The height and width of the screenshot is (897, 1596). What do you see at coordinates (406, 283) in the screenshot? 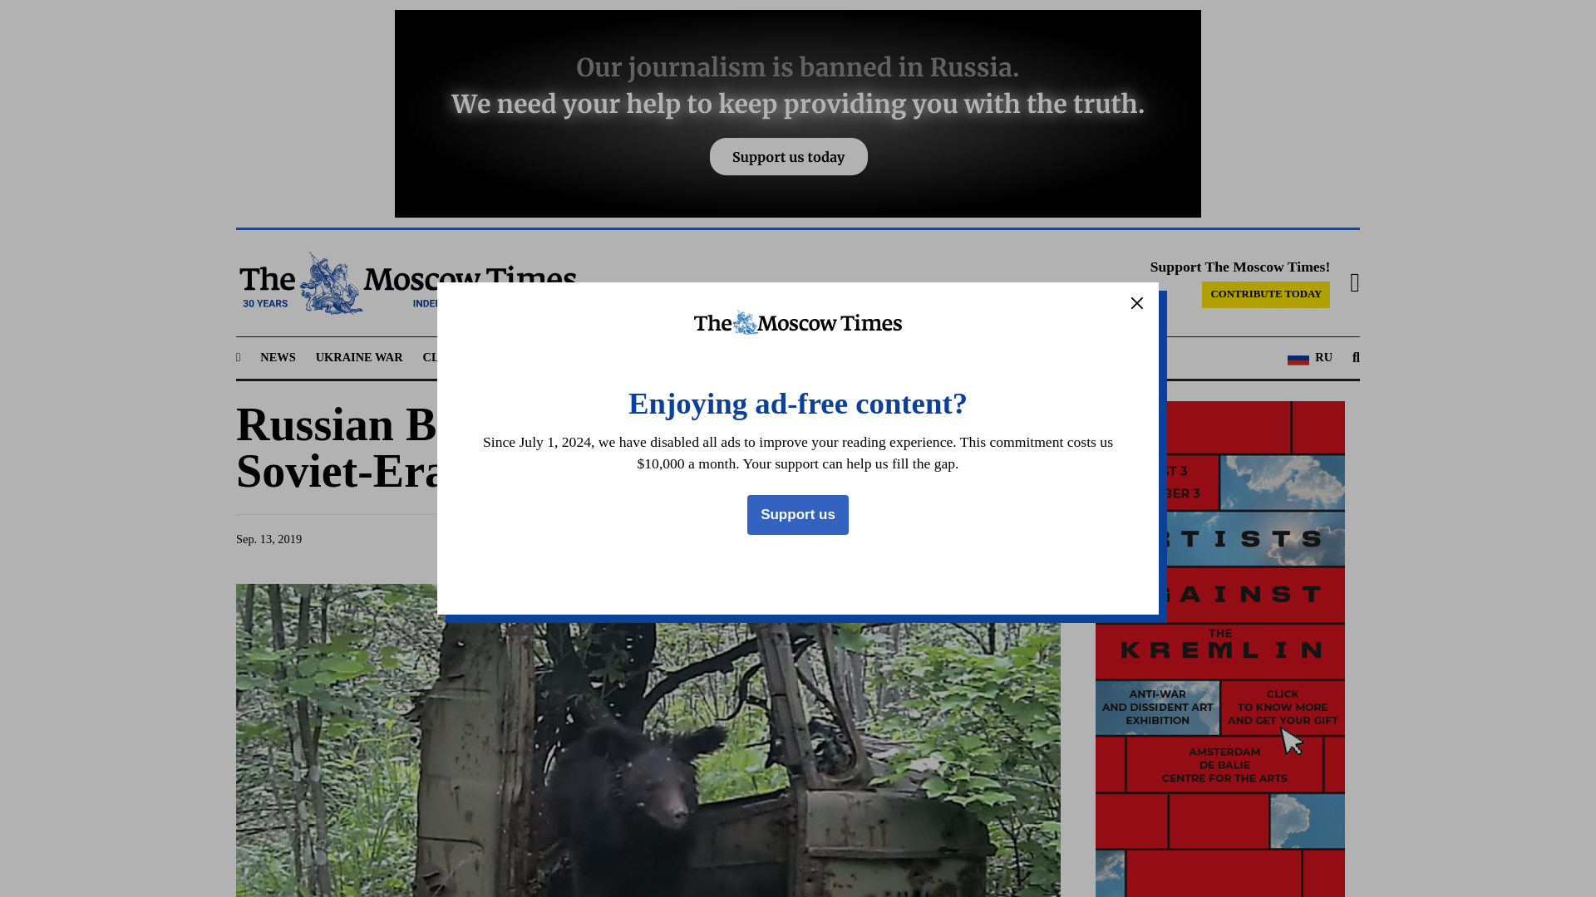
I see `The Moscow Times - Independent News from Russia` at bounding box center [406, 283].